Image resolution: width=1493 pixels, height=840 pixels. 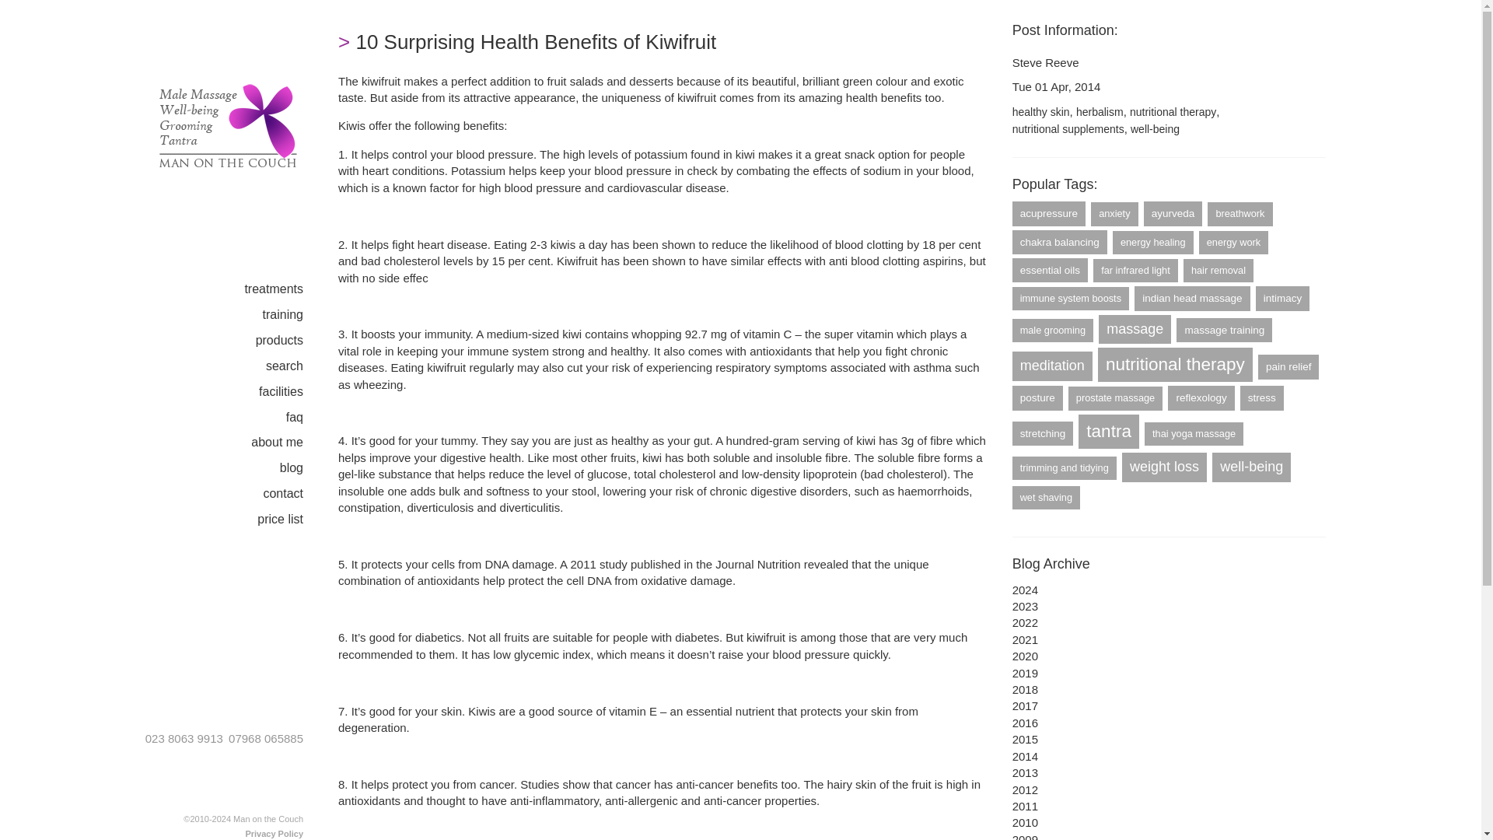 I want to click on healthy skin, so click(x=1040, y=113).